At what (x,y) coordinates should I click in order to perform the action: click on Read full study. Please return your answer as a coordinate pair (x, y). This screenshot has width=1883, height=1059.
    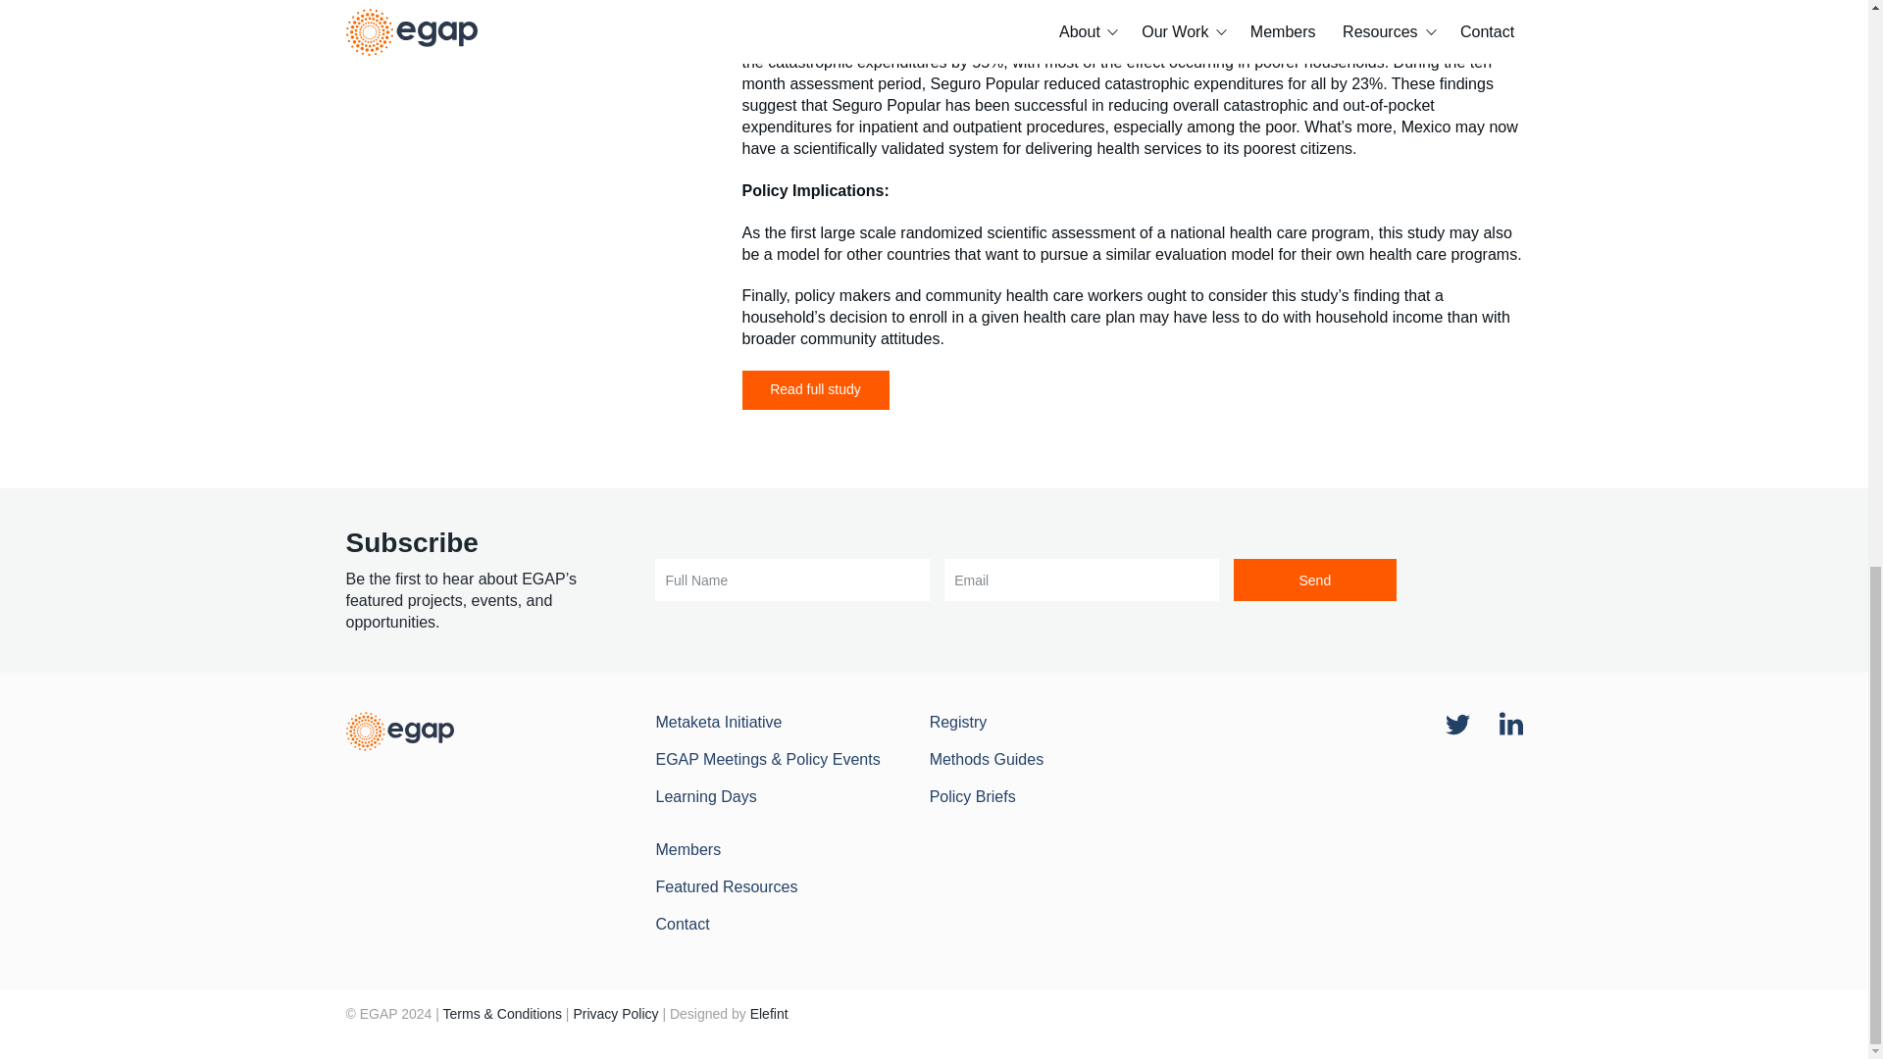
    Looking at the image, I should click on (815, 390).